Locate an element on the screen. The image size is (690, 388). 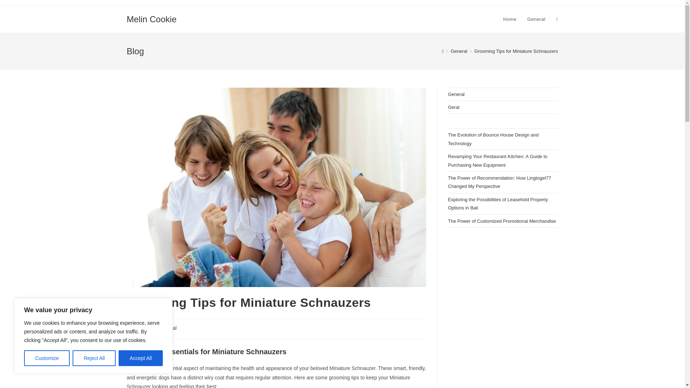
Customize is located at coordinates (47, 358).